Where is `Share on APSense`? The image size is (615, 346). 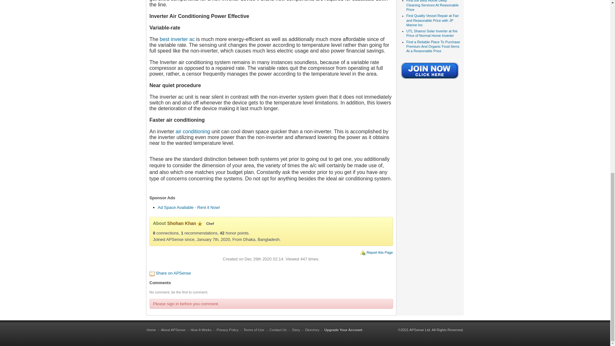 Share on APSense is located at coordinates (173, 273).